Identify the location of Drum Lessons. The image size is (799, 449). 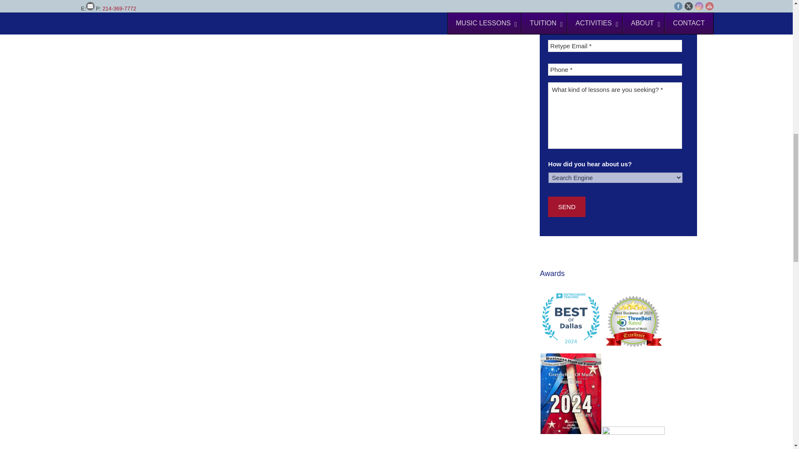
(370, 7).